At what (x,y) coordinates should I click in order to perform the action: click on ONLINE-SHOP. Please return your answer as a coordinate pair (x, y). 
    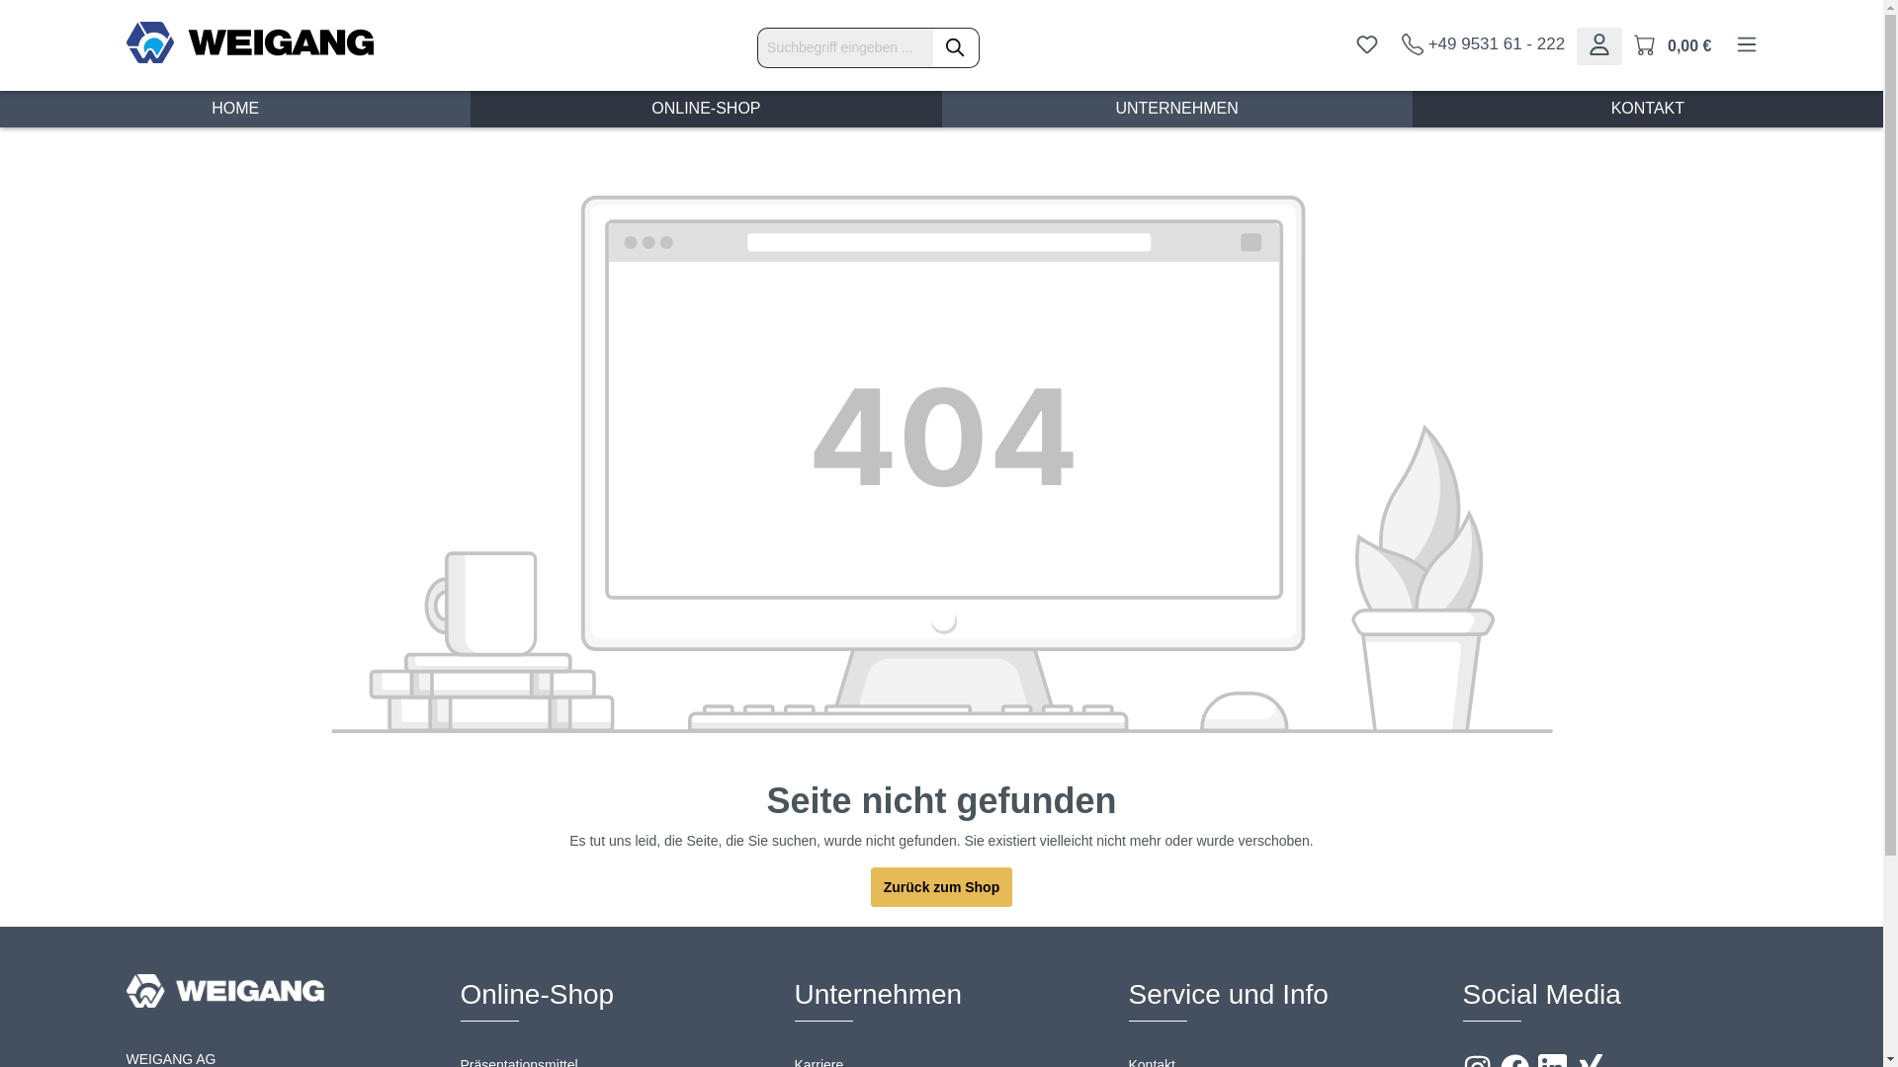
    Looking at the image, I should click on (706, 109).